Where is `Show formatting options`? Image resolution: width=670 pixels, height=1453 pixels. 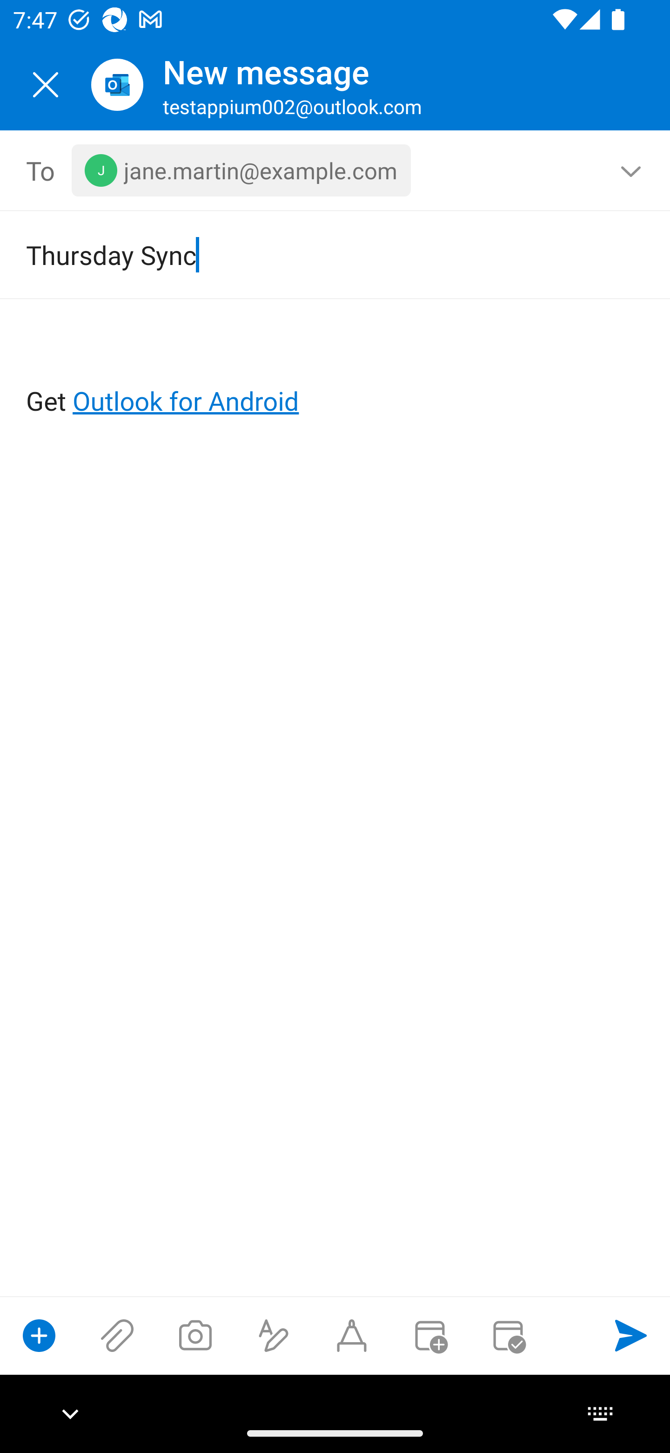 Show formatting options is located at coordinates (274, 1335).